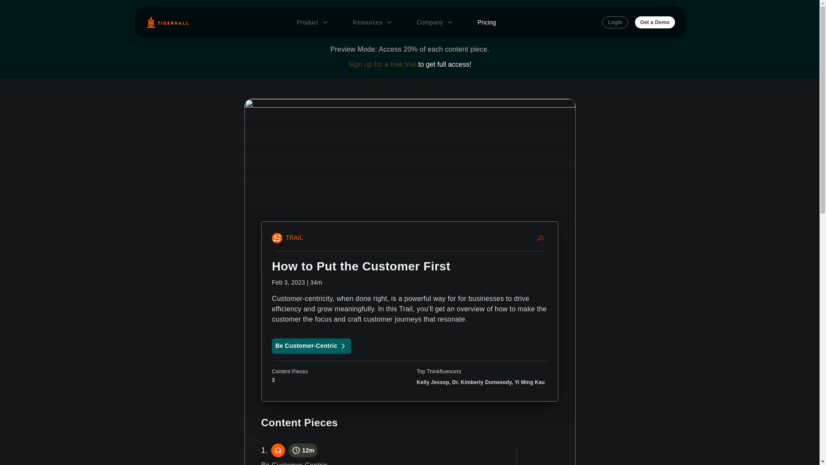 The width and height of the screenshot is (826, 465). What do you see at coordinates (312, 22) in the screenshot?
I see `Product` at bounding box center [312, 22].